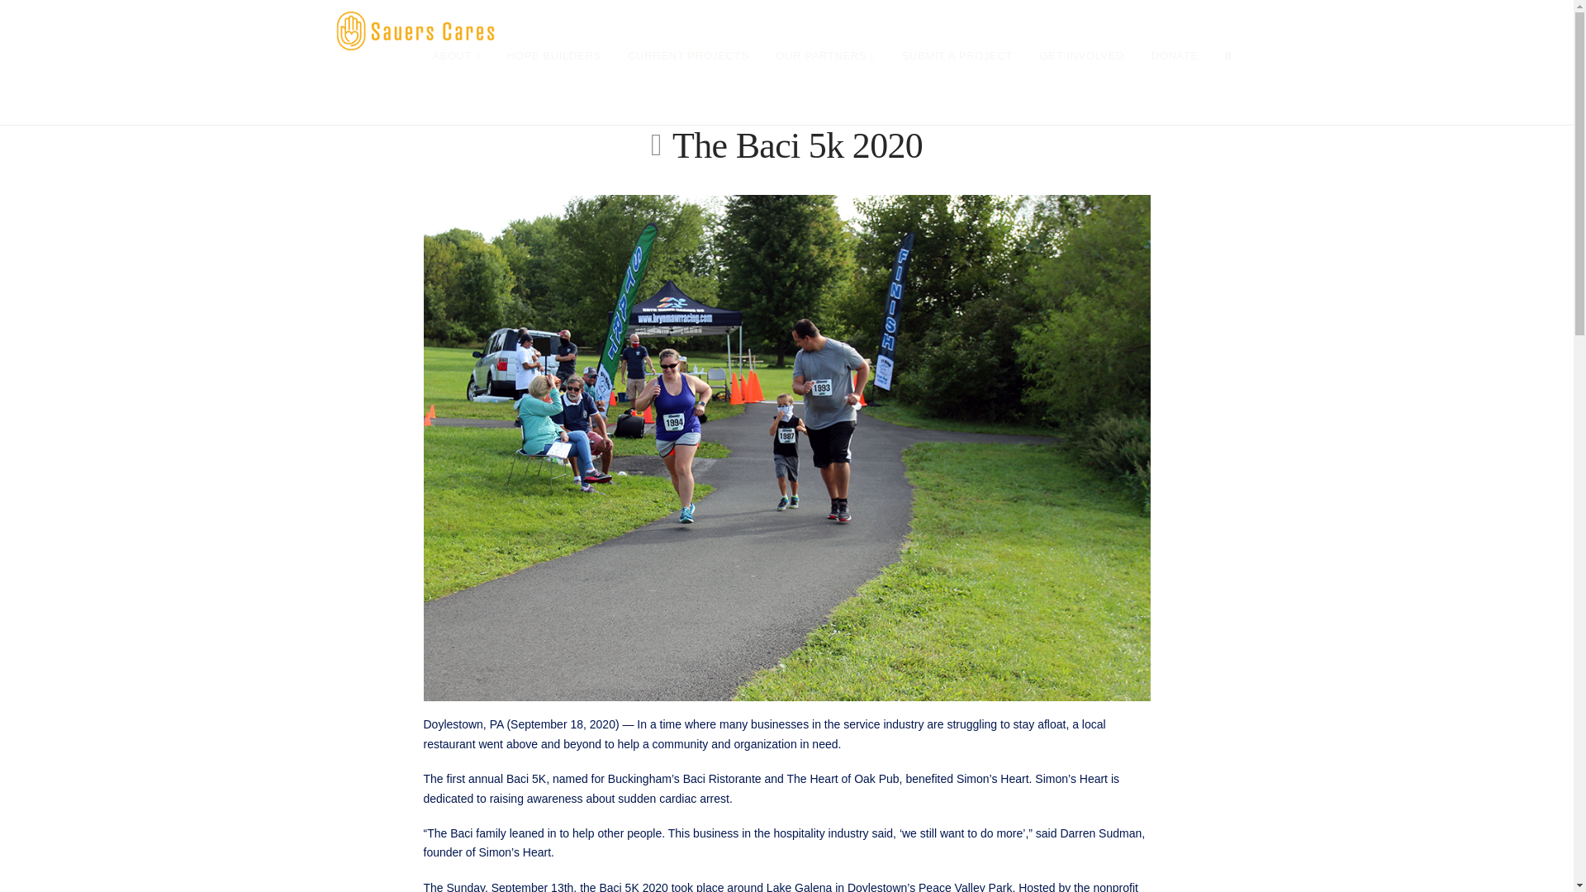  I want to click on SUBMIT A PROJECT, so click(957, 88).